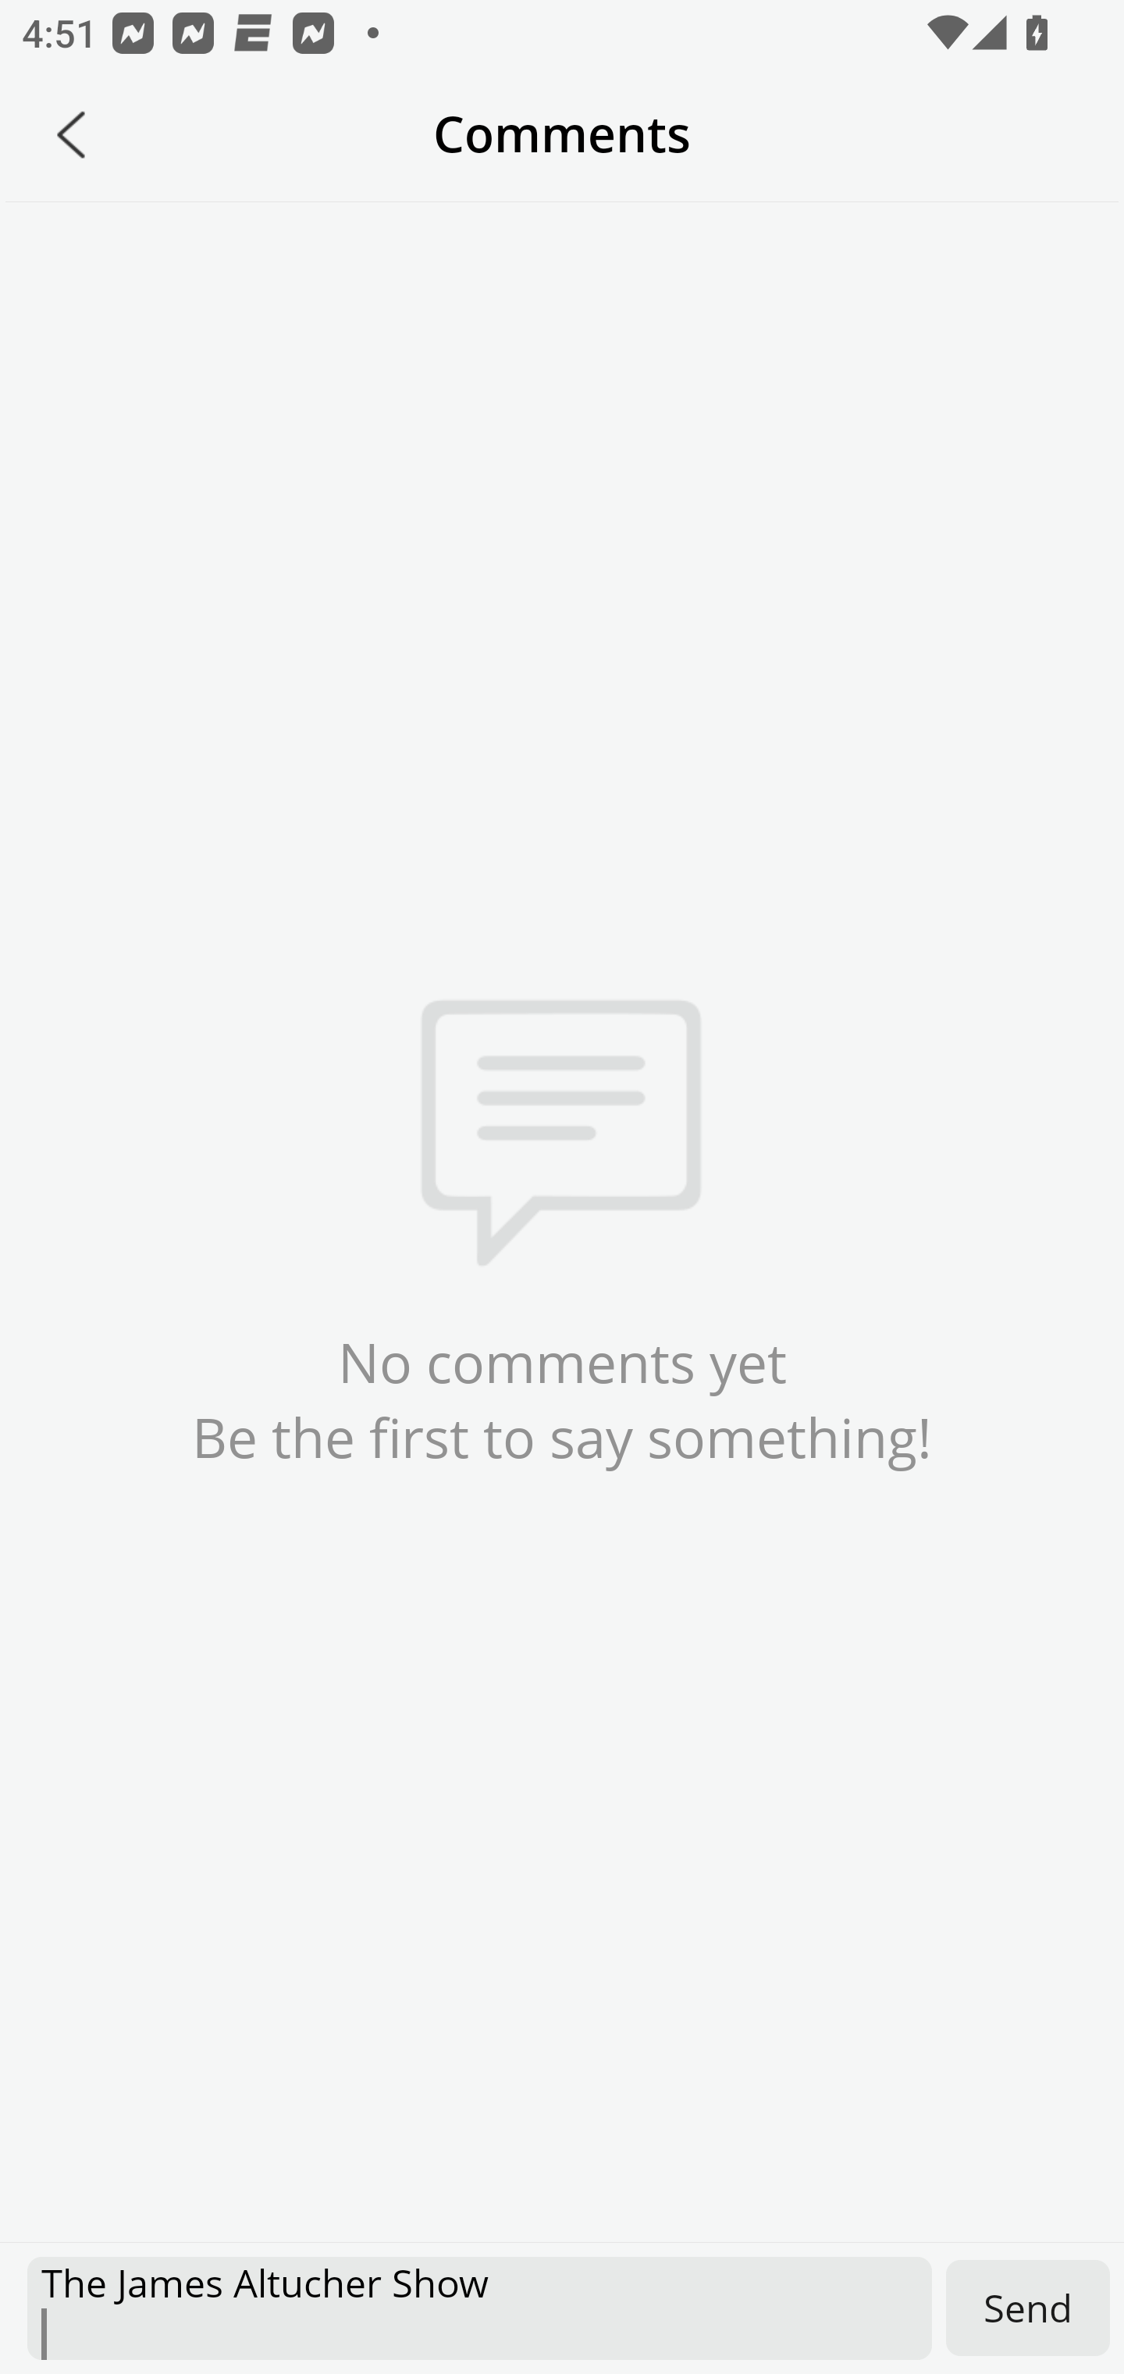 This screenshot has width=1124, height=2374. I want to click on Send, so click(1028, 2307).